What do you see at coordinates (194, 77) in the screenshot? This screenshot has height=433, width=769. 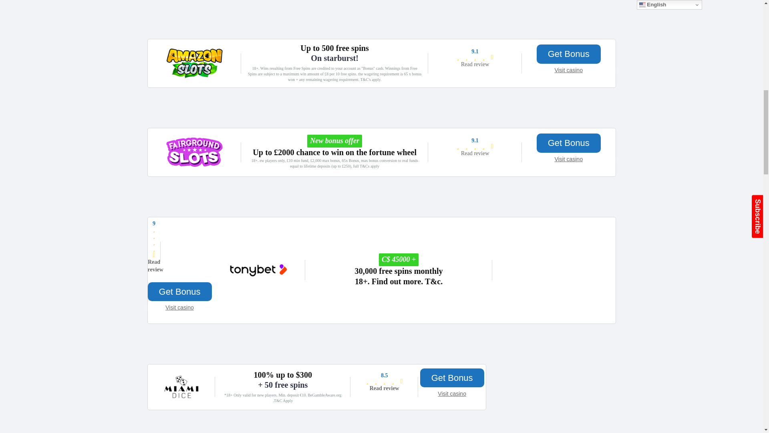 I see `Amazon Slots` at bounding box center [194, 77].